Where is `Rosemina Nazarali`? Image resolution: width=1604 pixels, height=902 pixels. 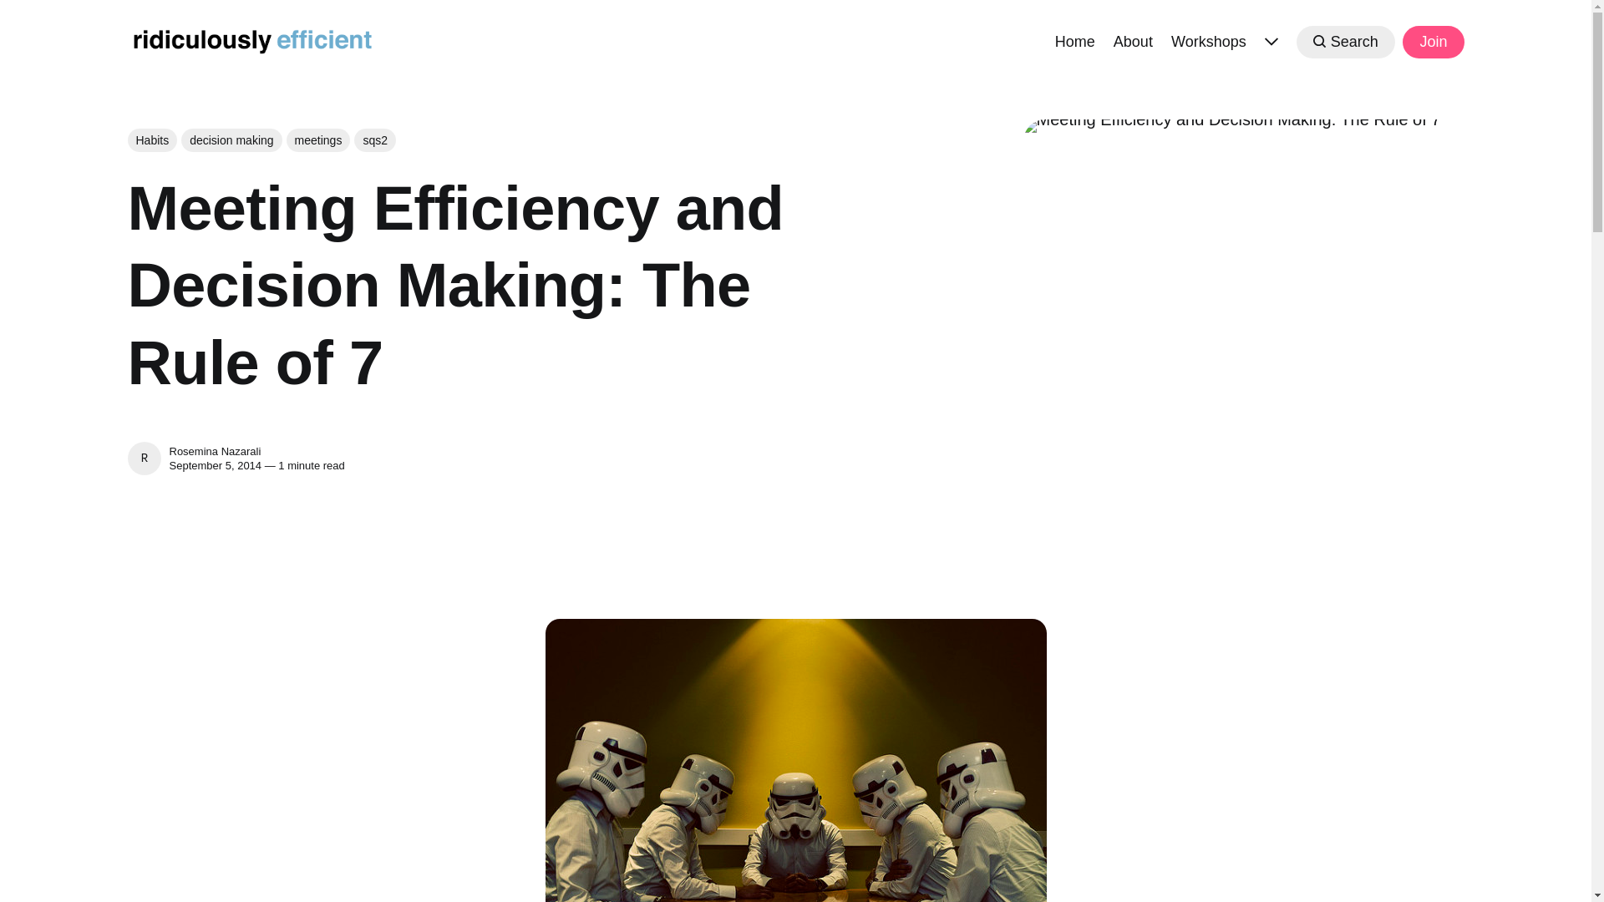 Rosemina Nazarali is located at coordinates (214, 451).